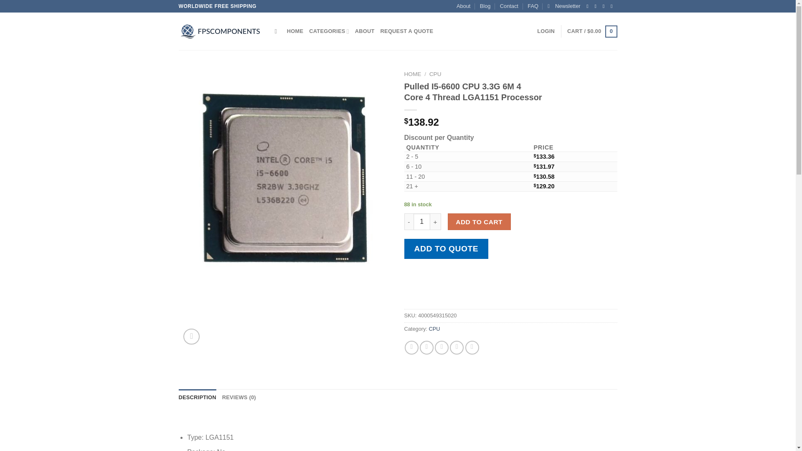  Describe the element at coordinates (533, 6) in the screenshot. I see `FAQ` at that location.